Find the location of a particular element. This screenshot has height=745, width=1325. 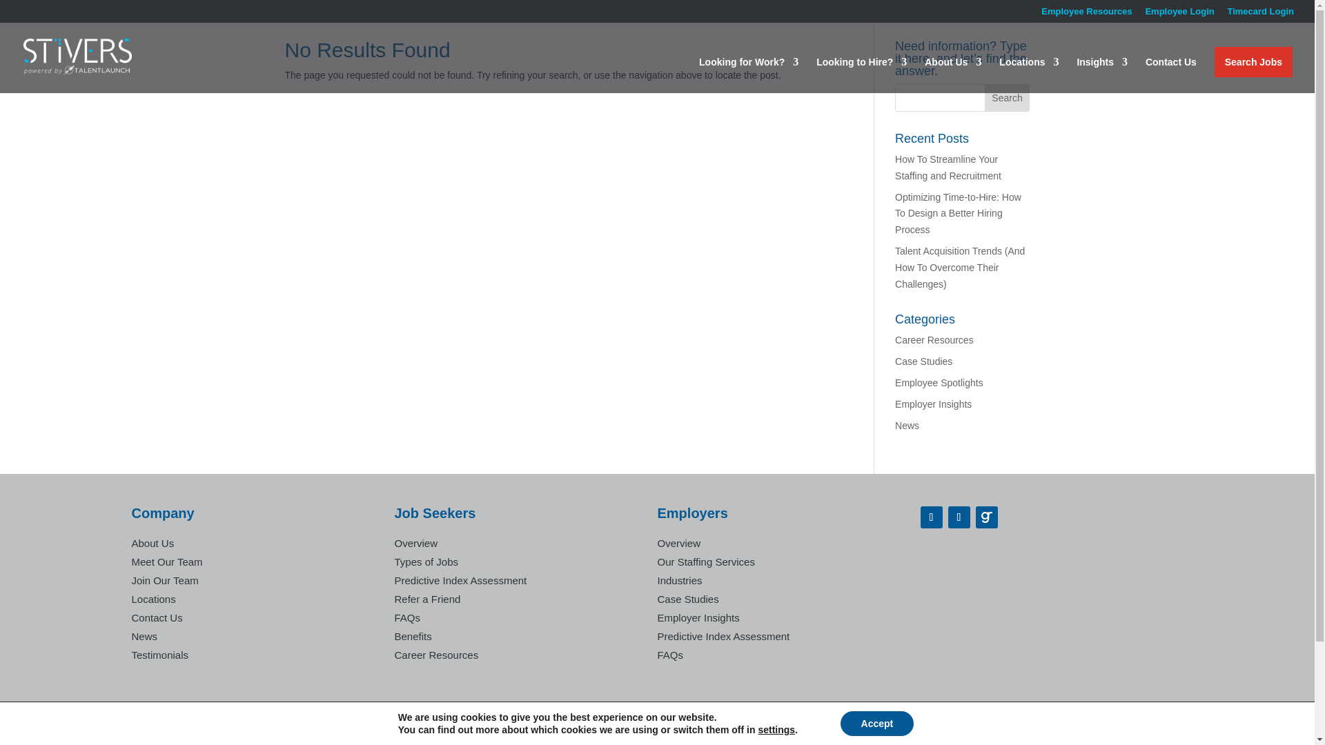

Timecard Login is located at coordinates (1260, 14).